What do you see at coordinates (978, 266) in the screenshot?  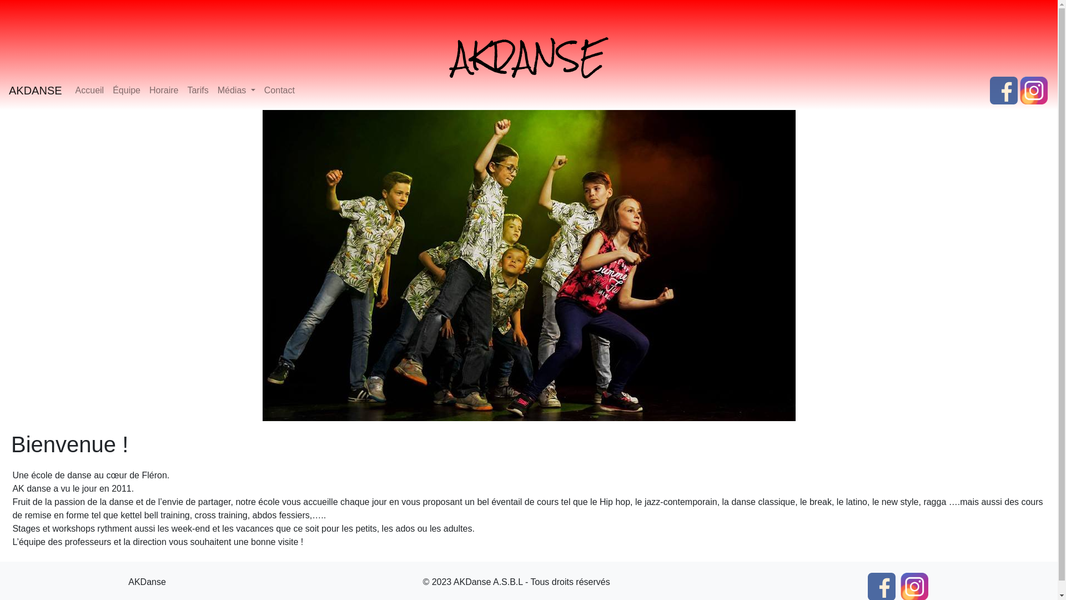 I see `Next` at bounding box center [978, 266].